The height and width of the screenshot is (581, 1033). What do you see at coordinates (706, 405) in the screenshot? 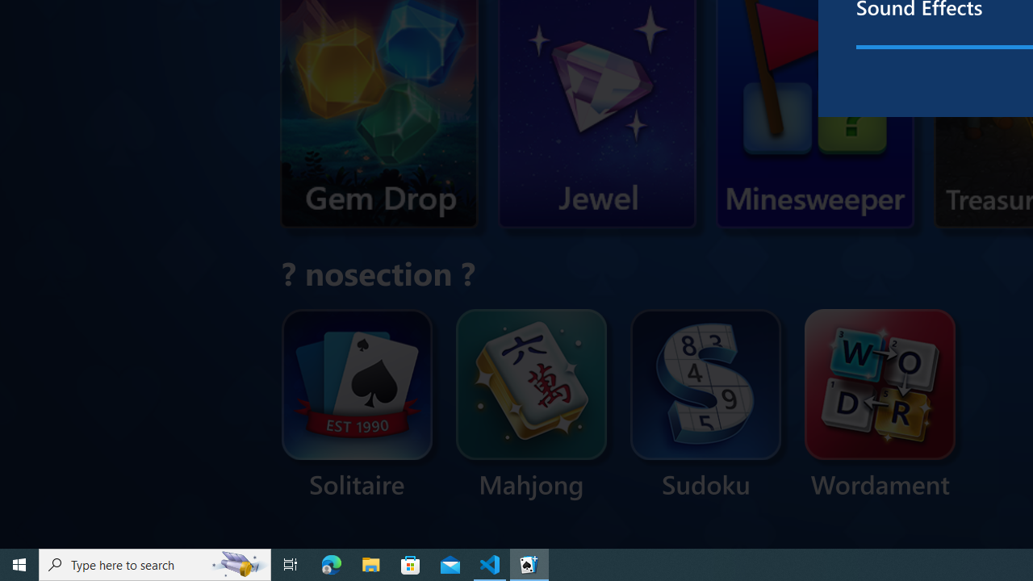
I see `Sudoku` at bounding box center [706, 405].